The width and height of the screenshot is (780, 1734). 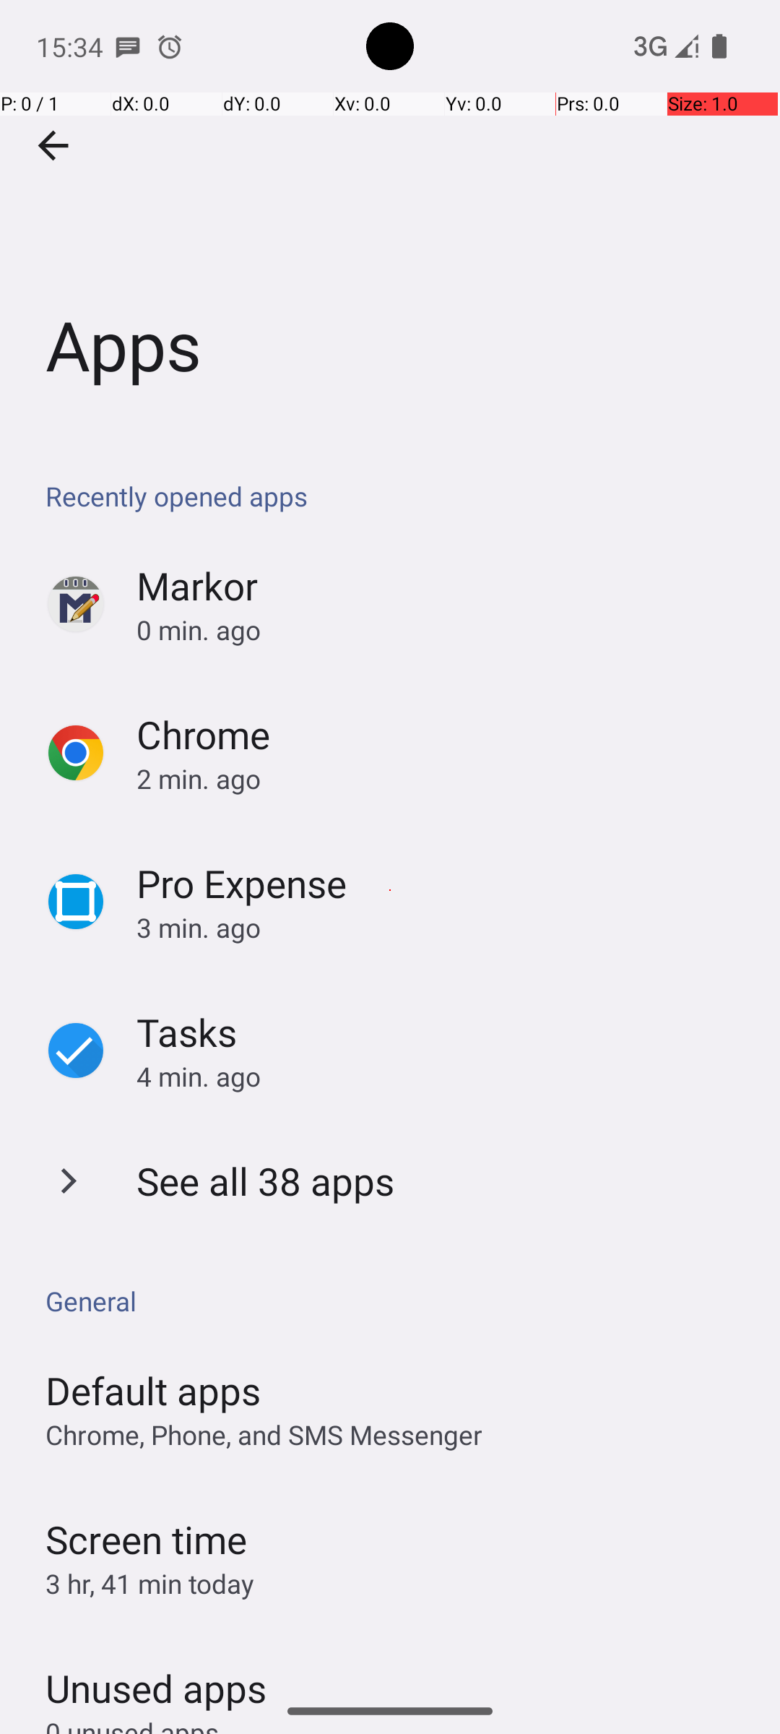 I want to click on See all 38 apps, so click(x=266, y=1181).